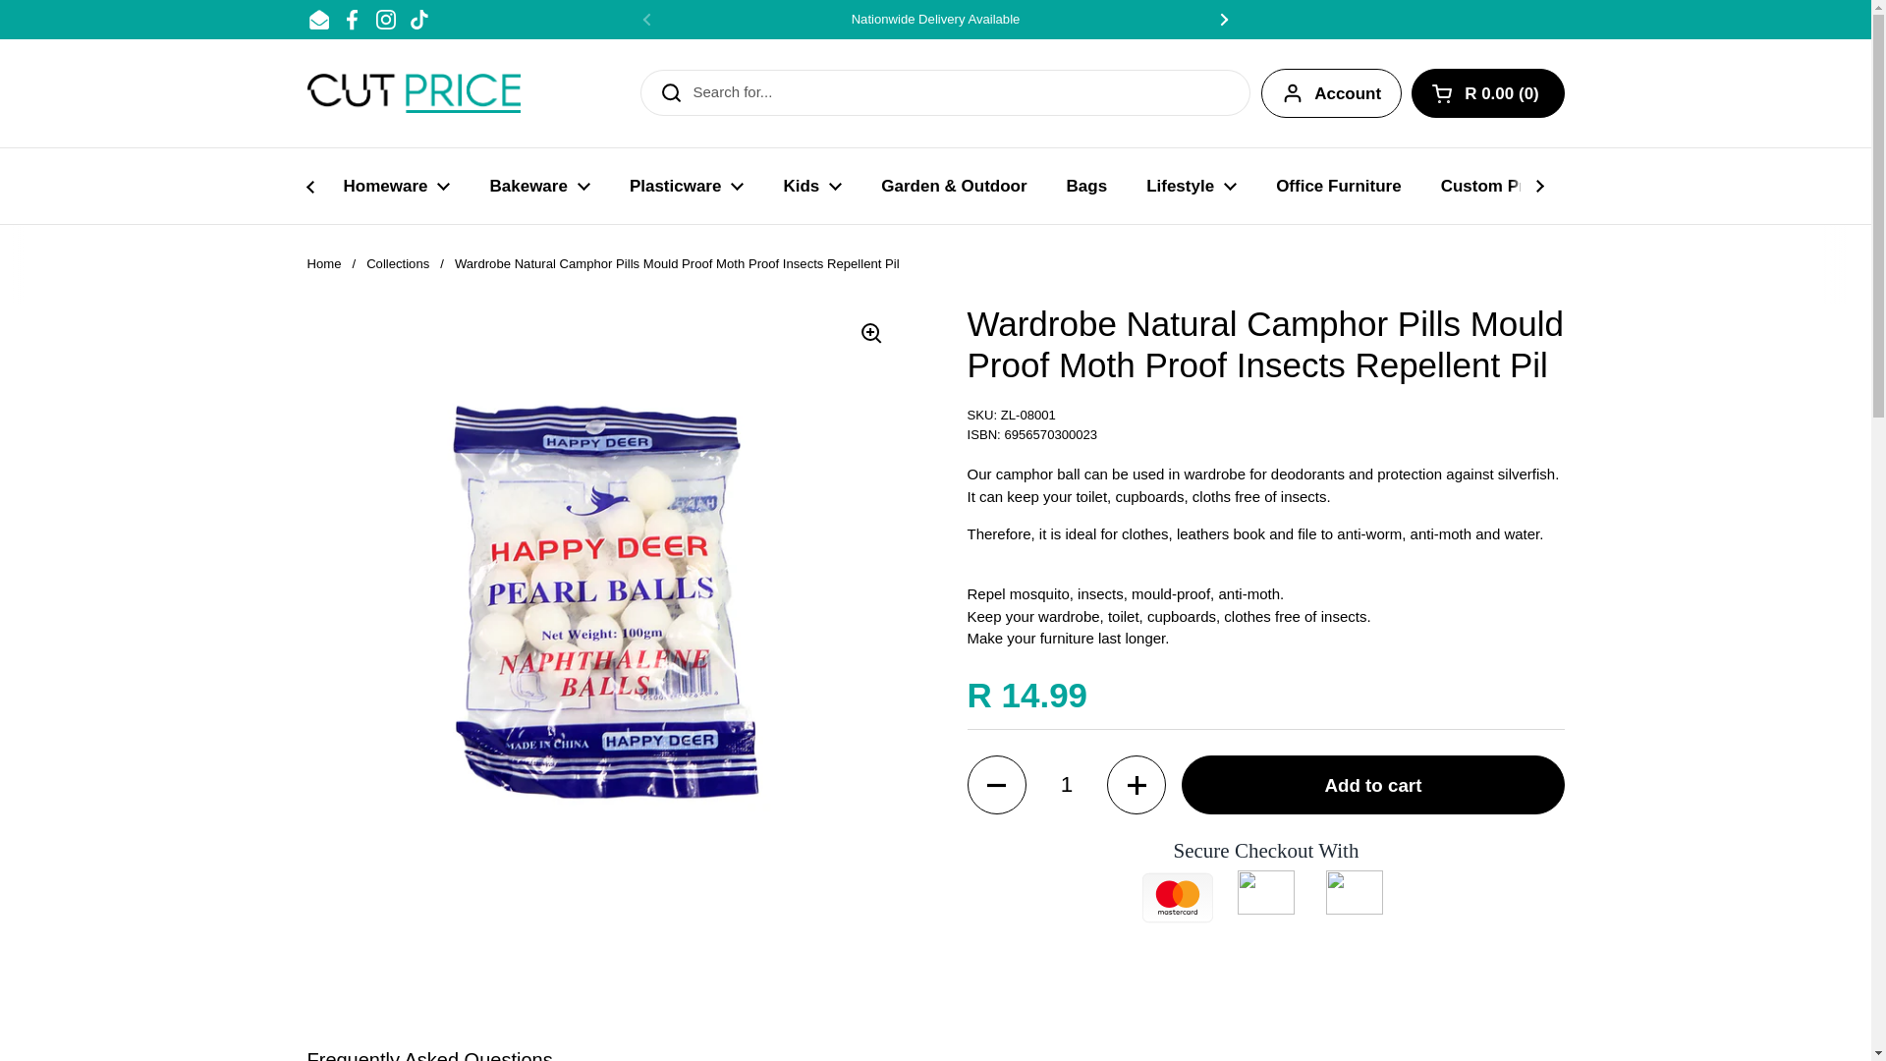 Image resolution: width=1886 pixels, height=1061 pixels. Describe the element at coordinates (418, 20) in the screenshot. I see `TikTok` at that location.